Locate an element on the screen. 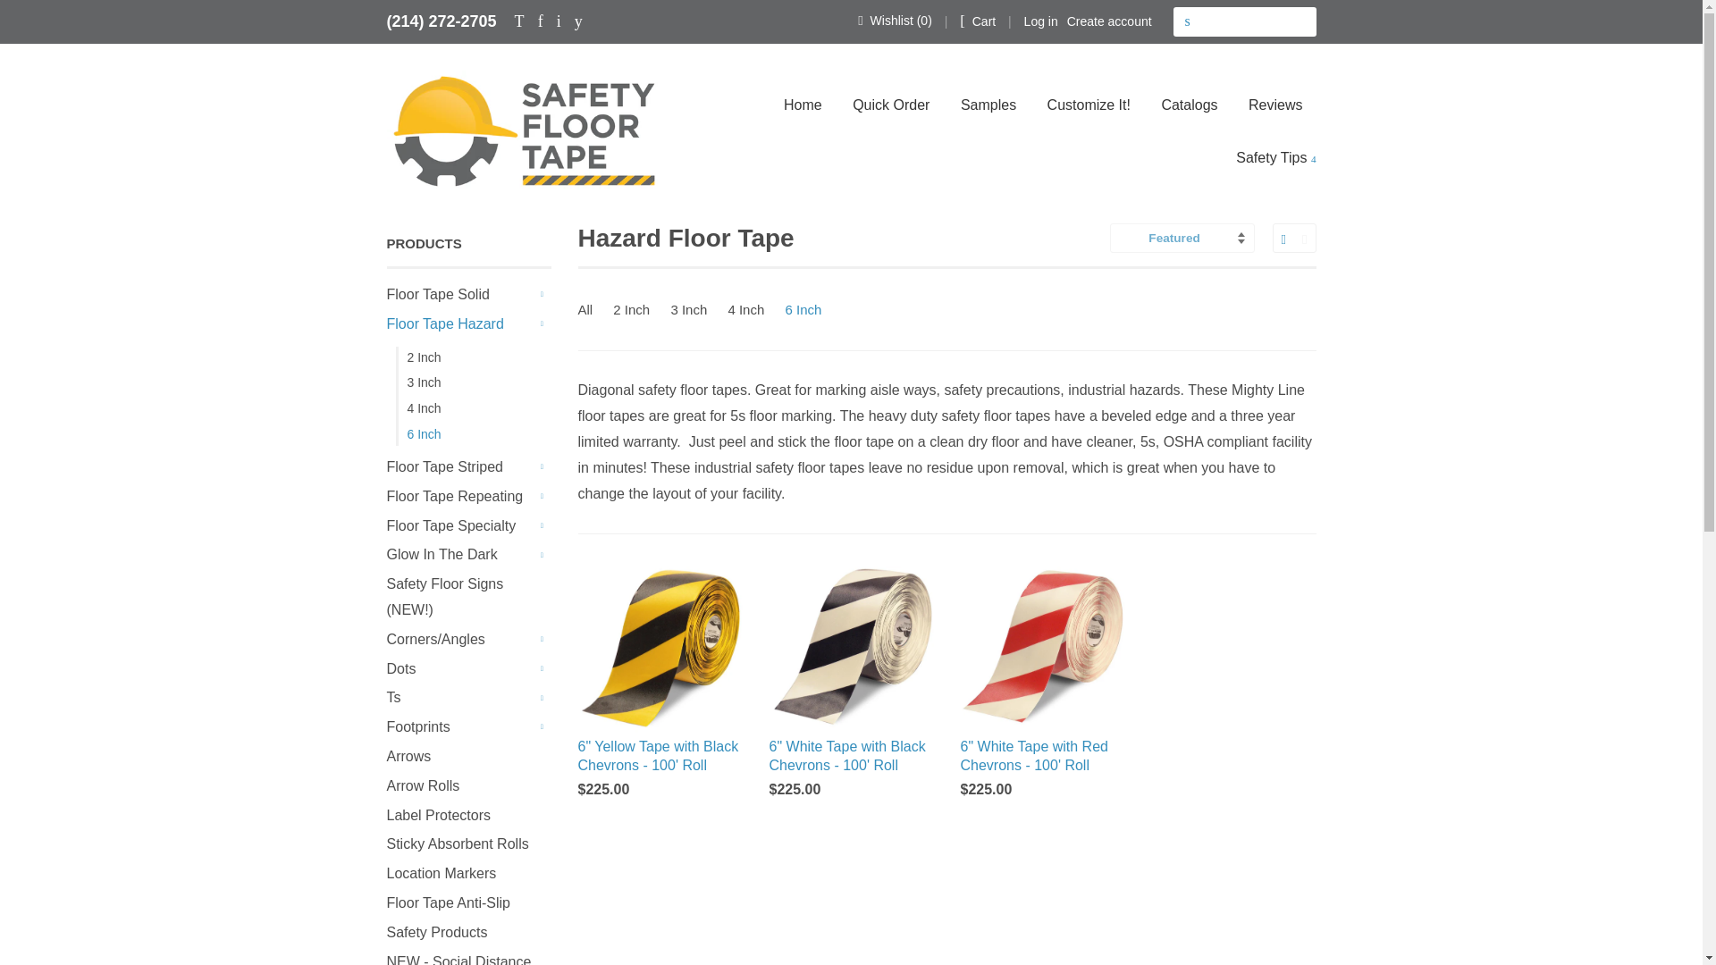  Show products matching tag 3 Inch is located at coordinates (692, 309).